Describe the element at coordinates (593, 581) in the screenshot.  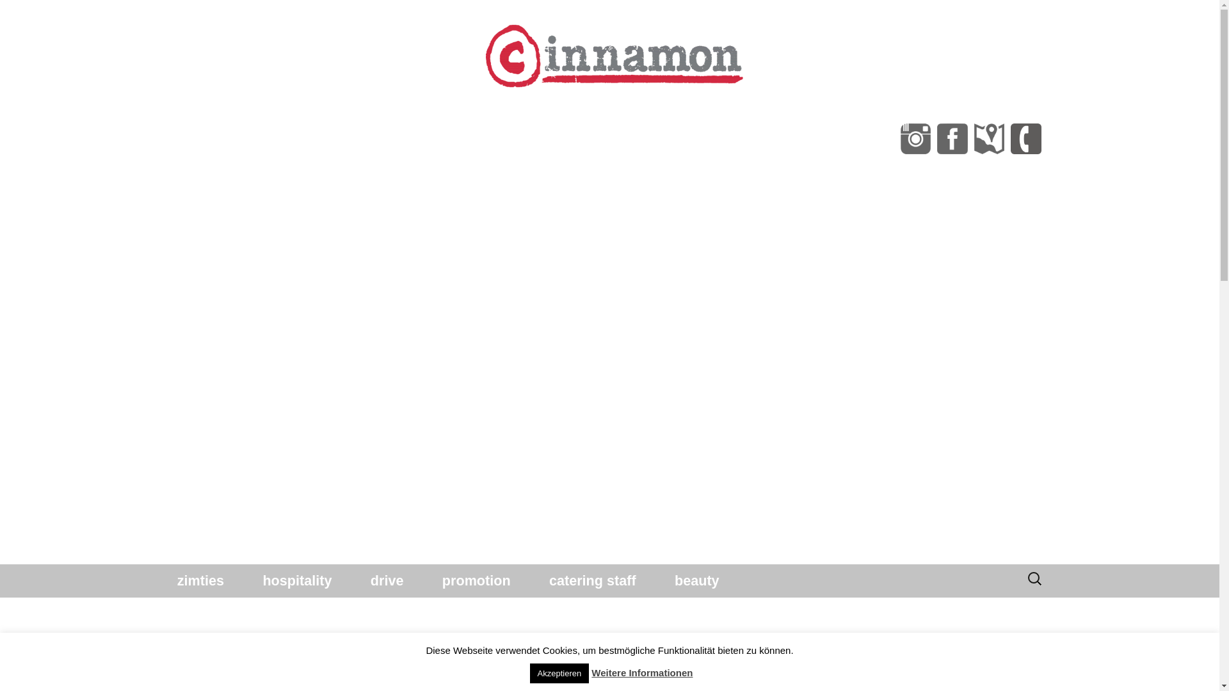
I see `catering staff` at that location.